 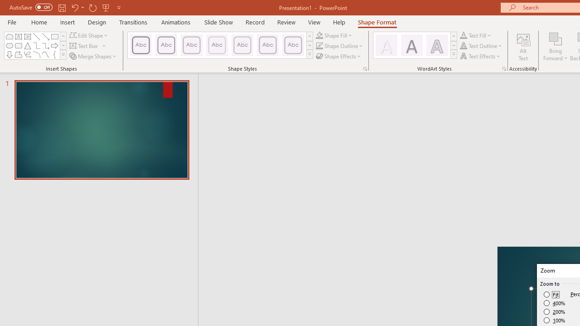 I want to click on Merge Shapes, so click(x=93, y=56).